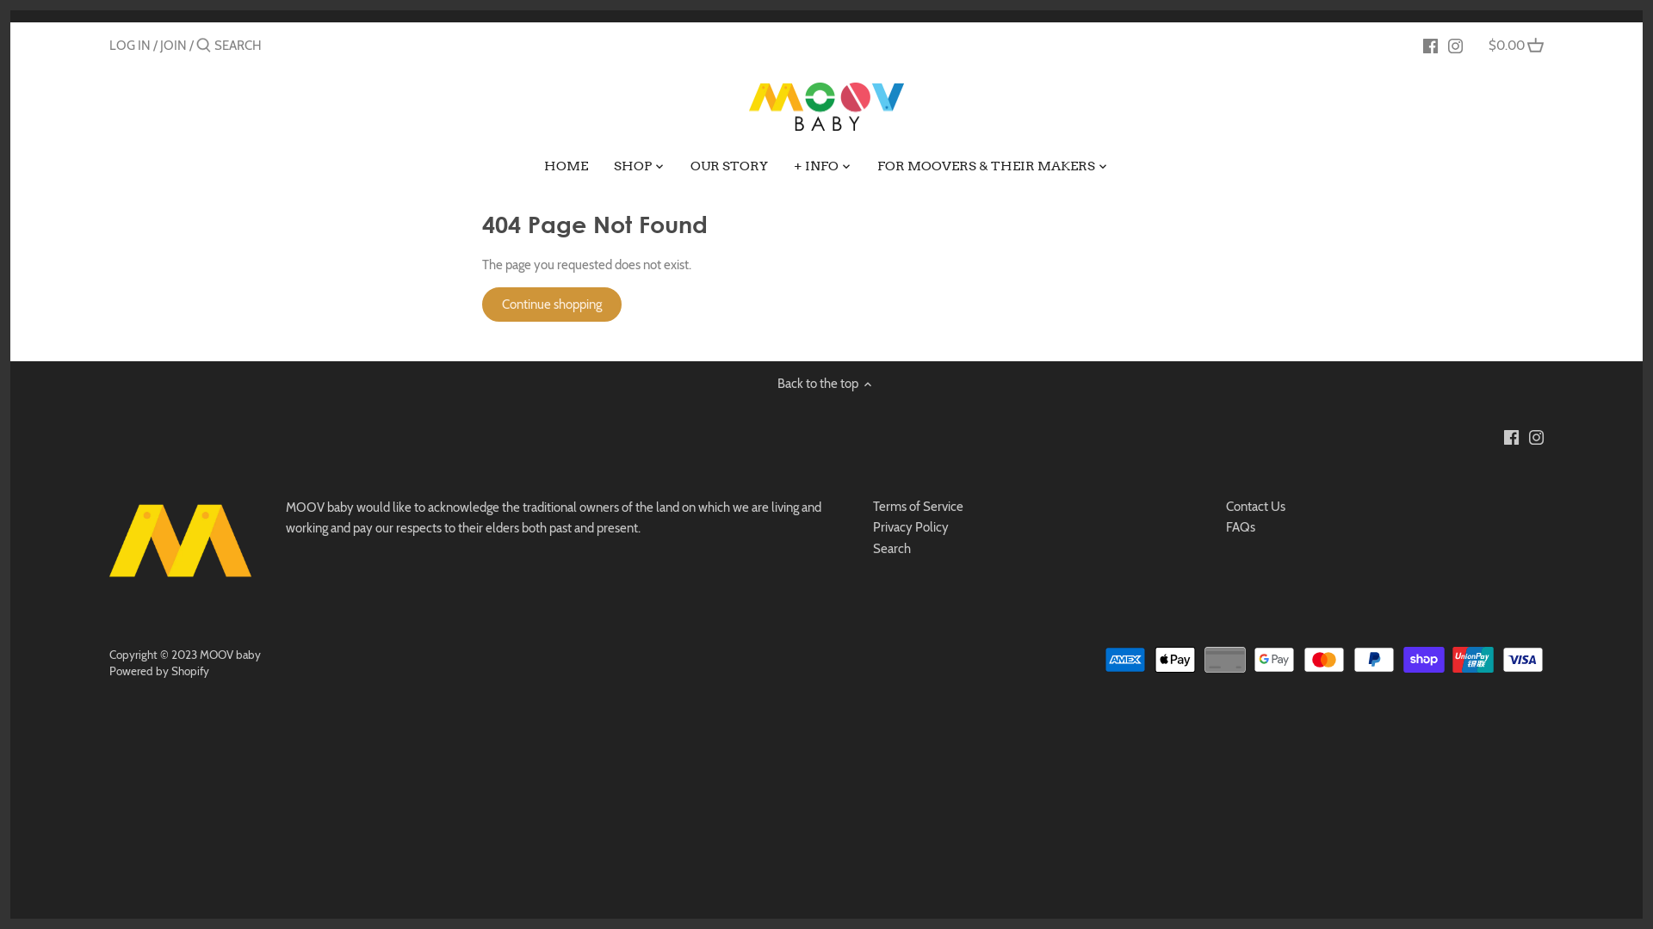 Image resolution: width=1653 pixels, height=929 pixels. I want to click on Terms of Service, so click(918, 508).